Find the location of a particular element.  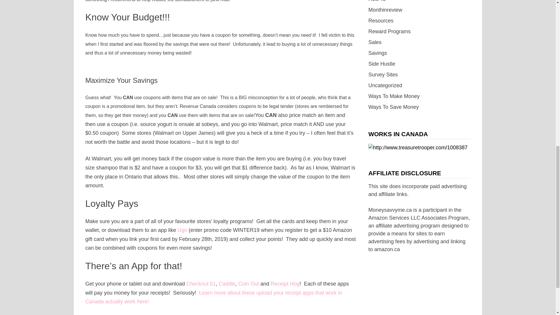

Receipt Hog is located at coordinates (285, 283).